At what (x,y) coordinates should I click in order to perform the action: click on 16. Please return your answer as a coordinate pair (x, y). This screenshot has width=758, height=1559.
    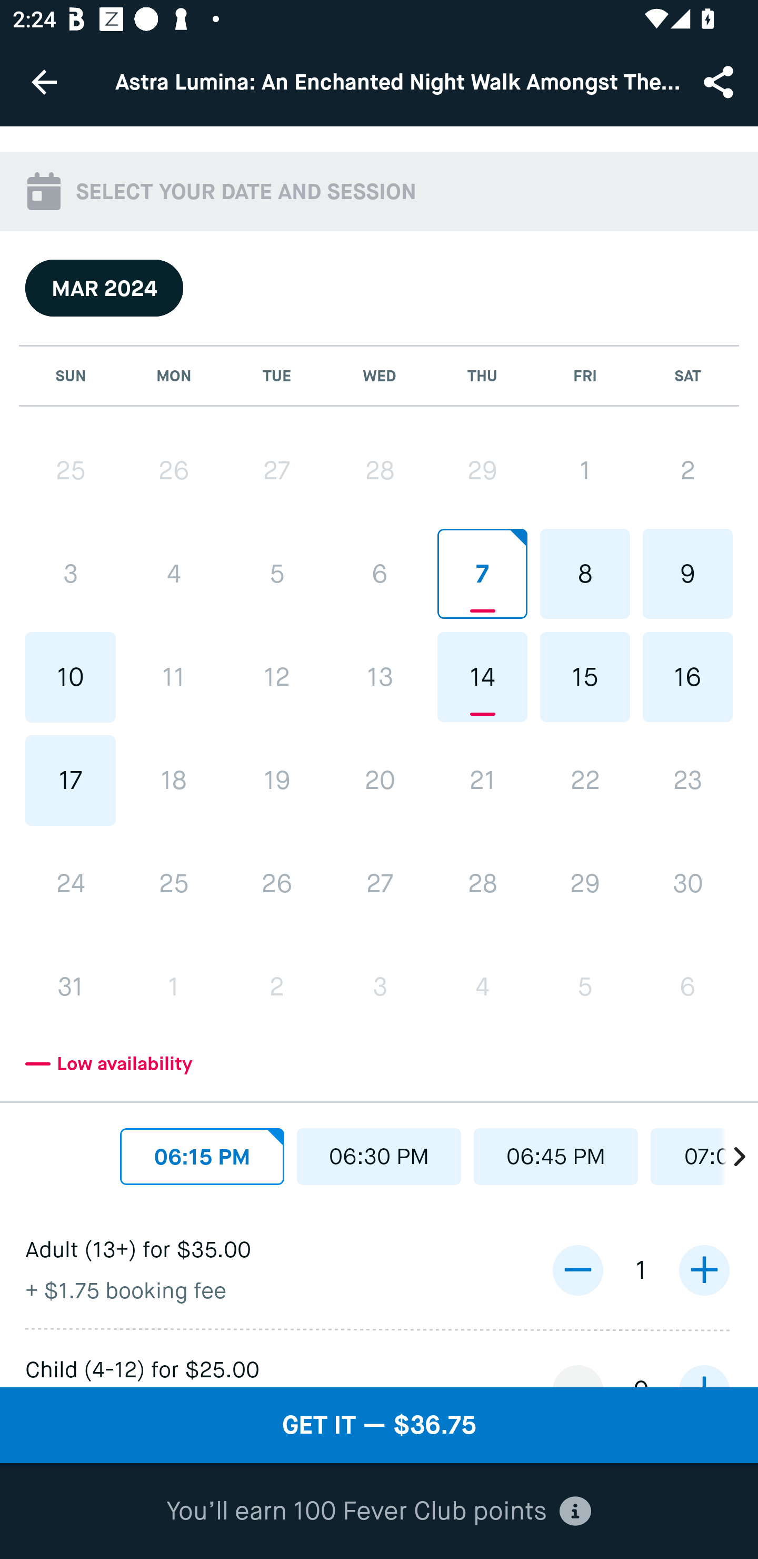
    Looking at the image, I should click on (687, 676).